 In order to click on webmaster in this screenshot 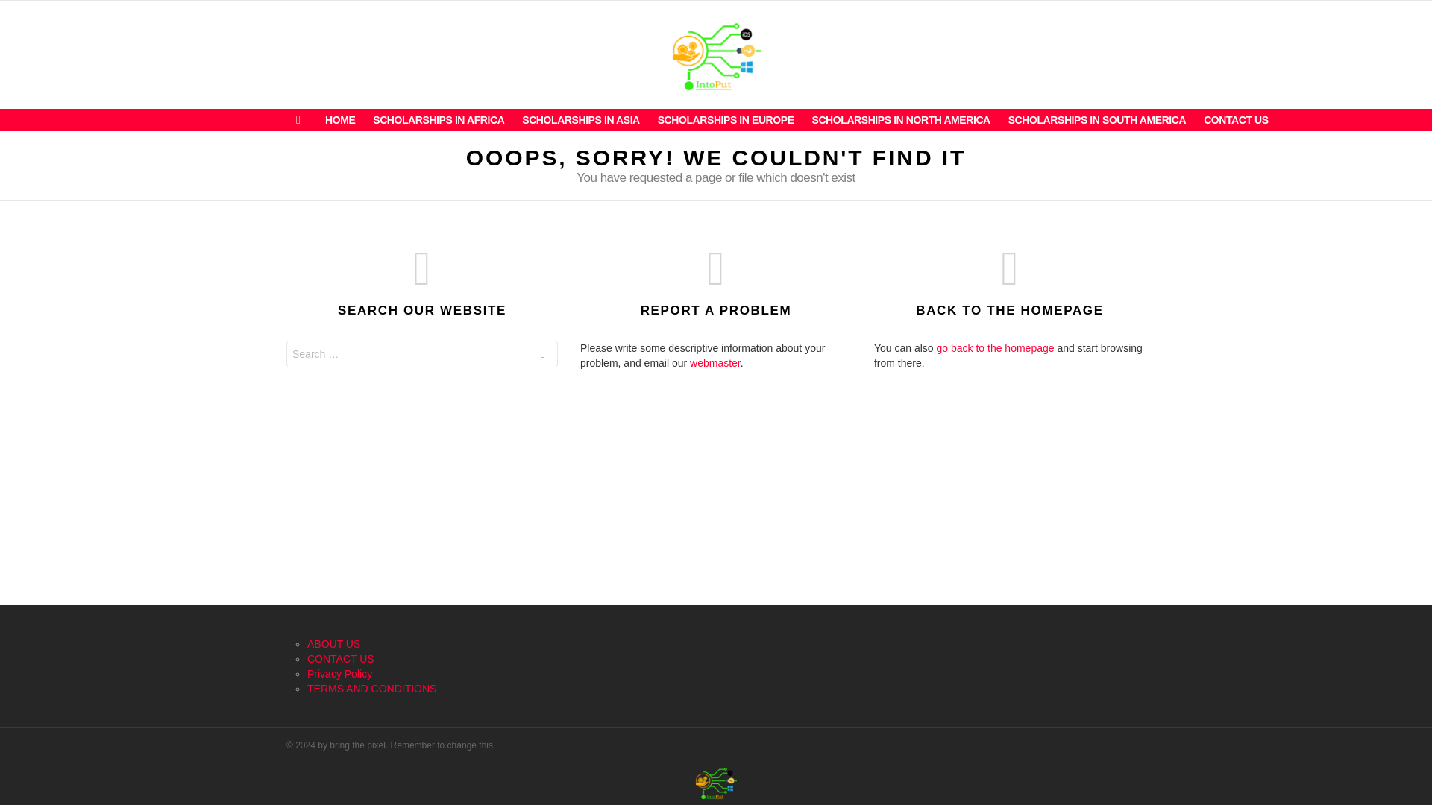, I will do `click(715, 362)`.